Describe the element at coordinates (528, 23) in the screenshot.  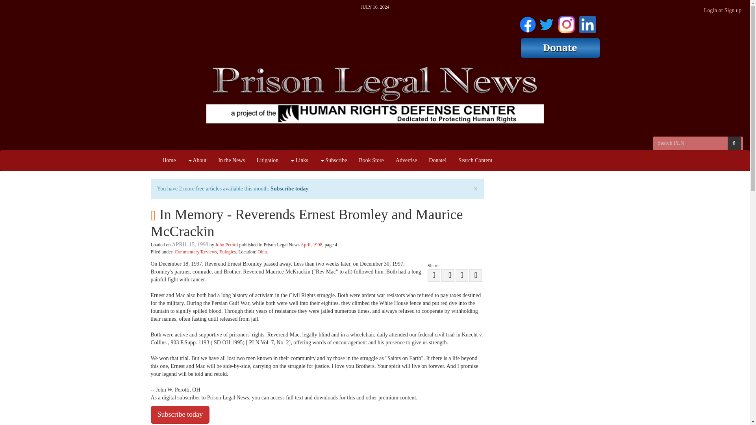
I see `Prison Legal News FaceBook Page` at that location.